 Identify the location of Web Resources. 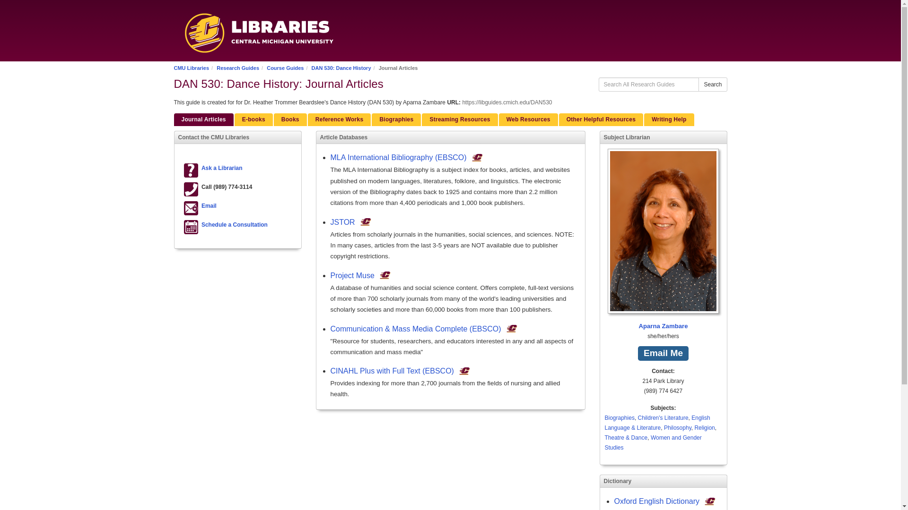
(528, 119).